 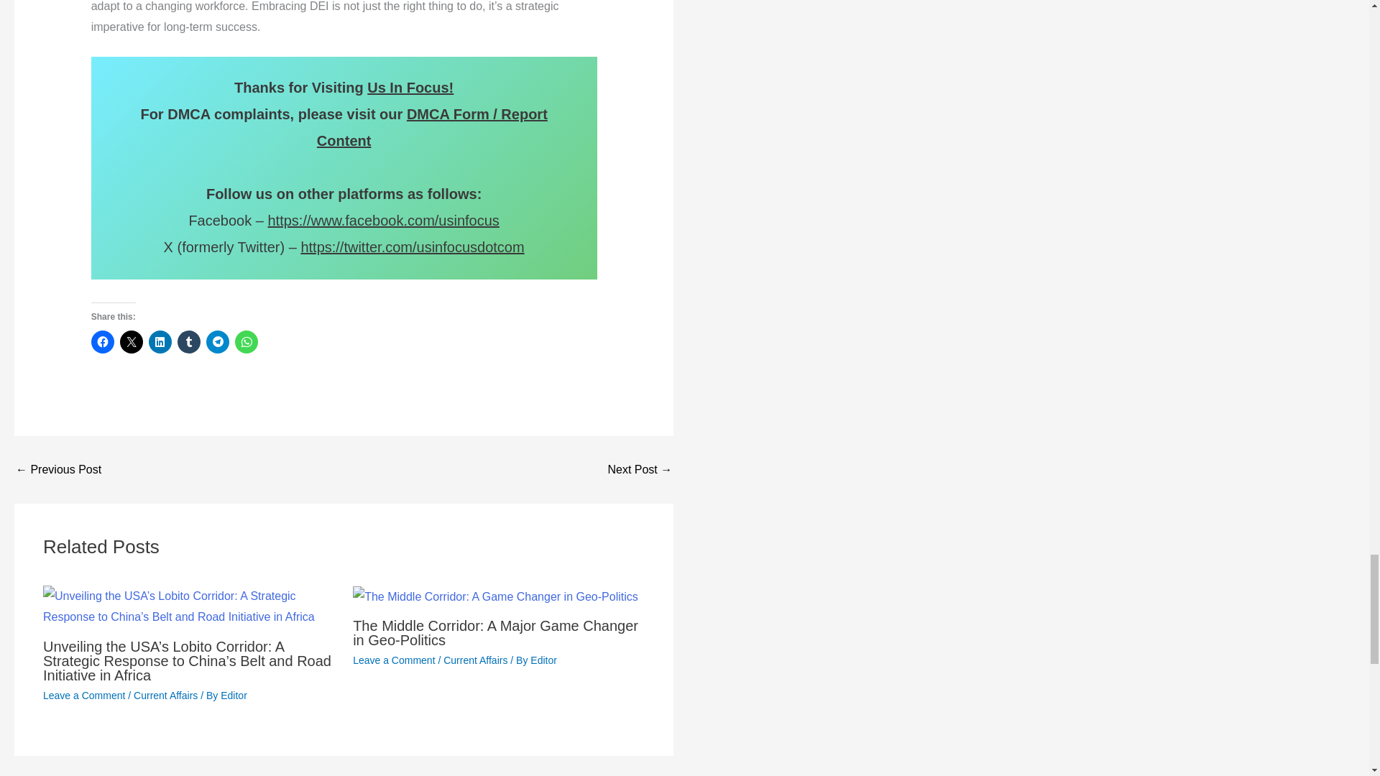 I want to click on Click to share on Telegram, so click(x=217, y=342).